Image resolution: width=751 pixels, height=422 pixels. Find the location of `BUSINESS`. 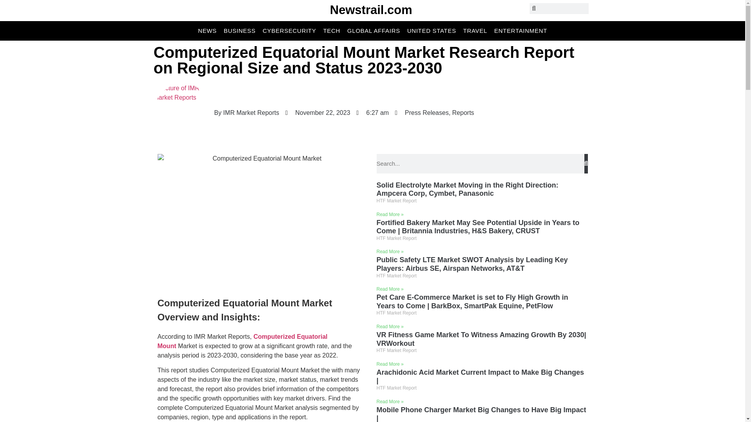

BUSINESS is located at coordinates (239, 30).